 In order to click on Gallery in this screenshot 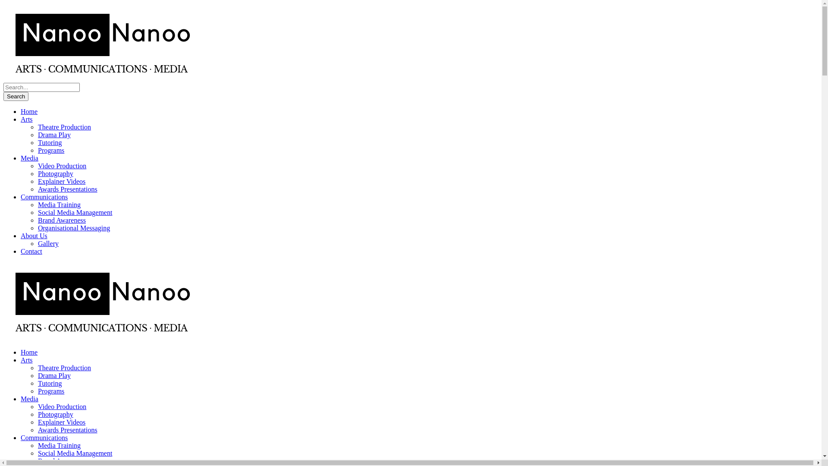, I will do `click(48, 243)`.